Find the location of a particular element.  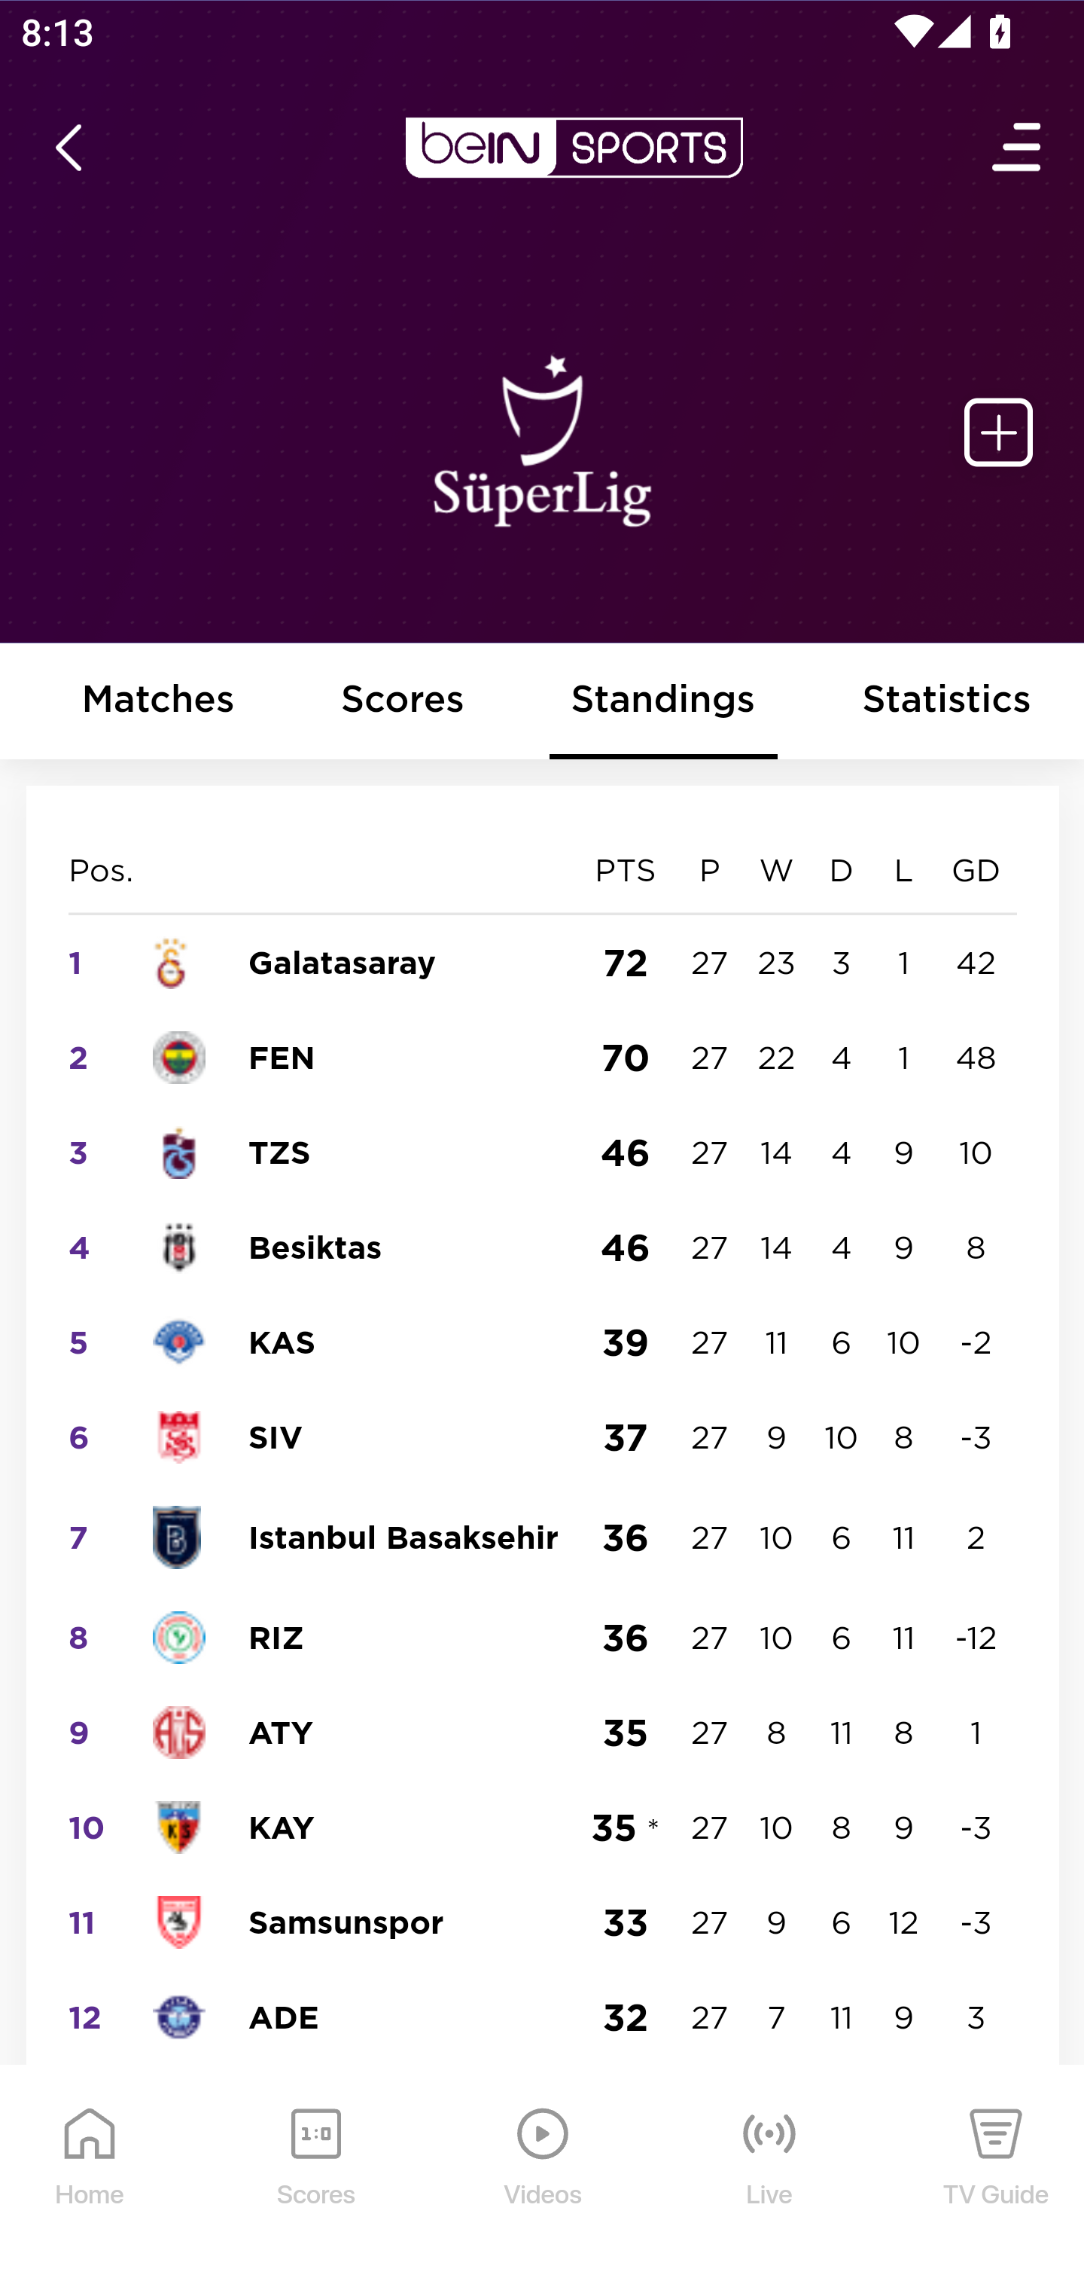

icon back is located at coordinates (68, 148).